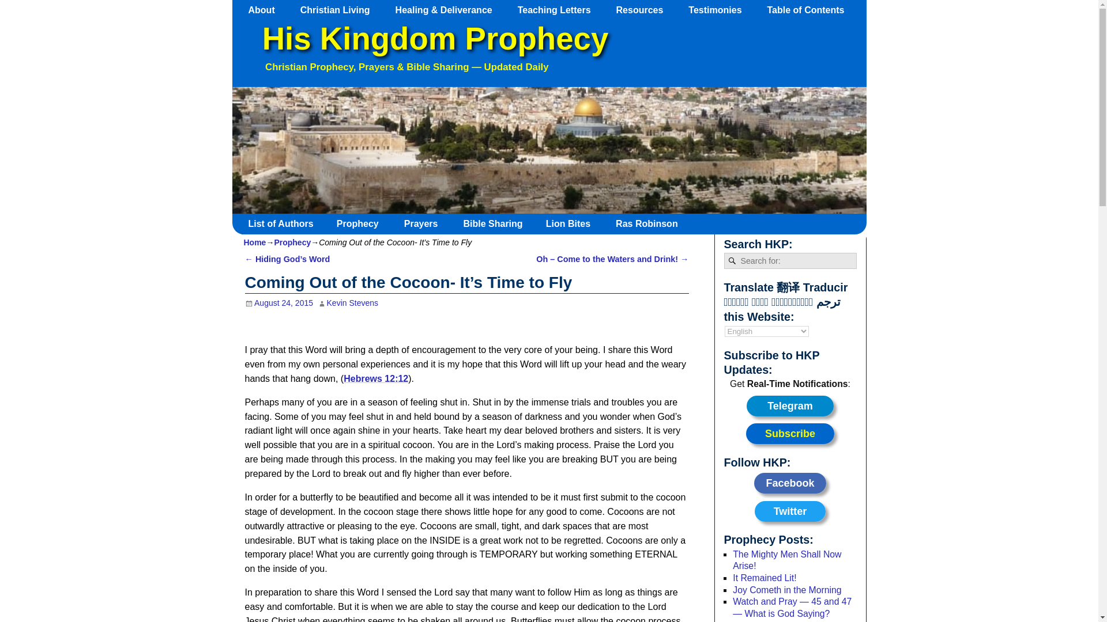 Image resolution: width=1107 pixels, height=622 pixels. What do you see at coordinates (721, 10) in the screenshot?
I see `Testimonies` at bounding box center [721, 10].